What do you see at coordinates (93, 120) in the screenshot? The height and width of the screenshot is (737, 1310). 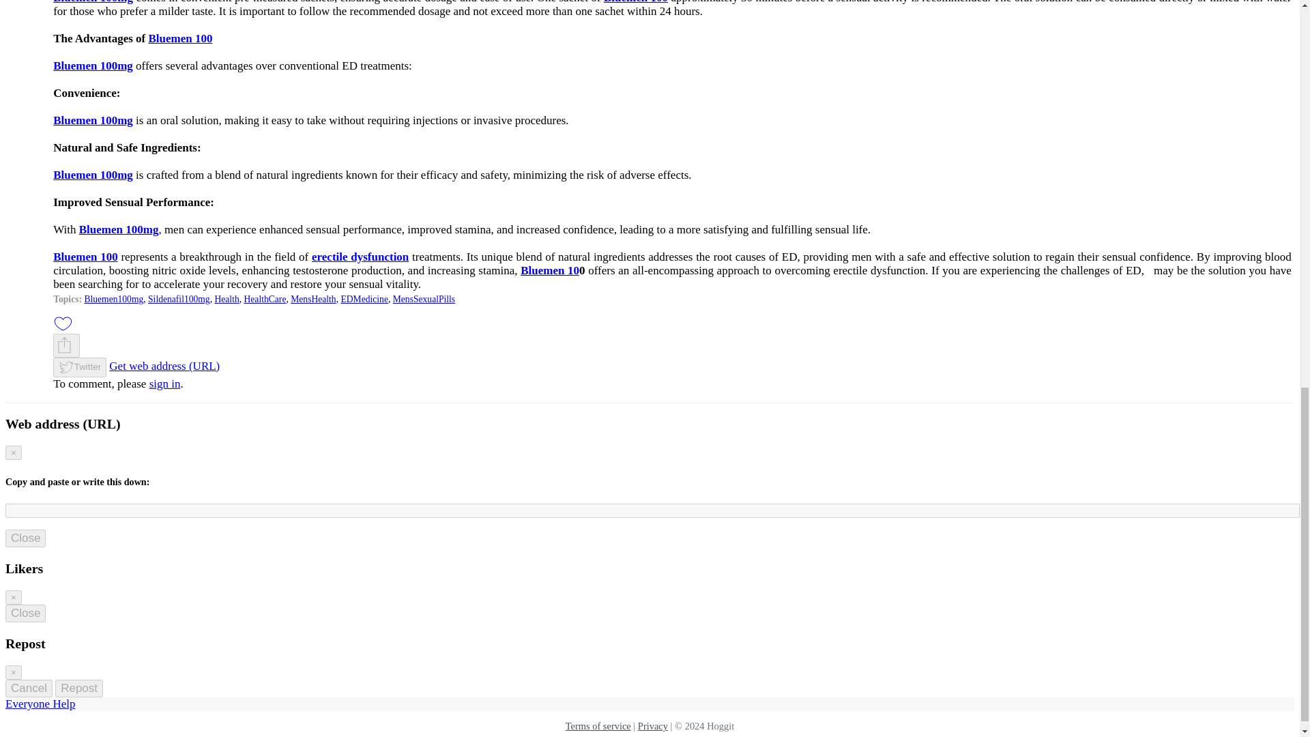 I see `Bluemen 100mg` at bounding box center [93, 120].